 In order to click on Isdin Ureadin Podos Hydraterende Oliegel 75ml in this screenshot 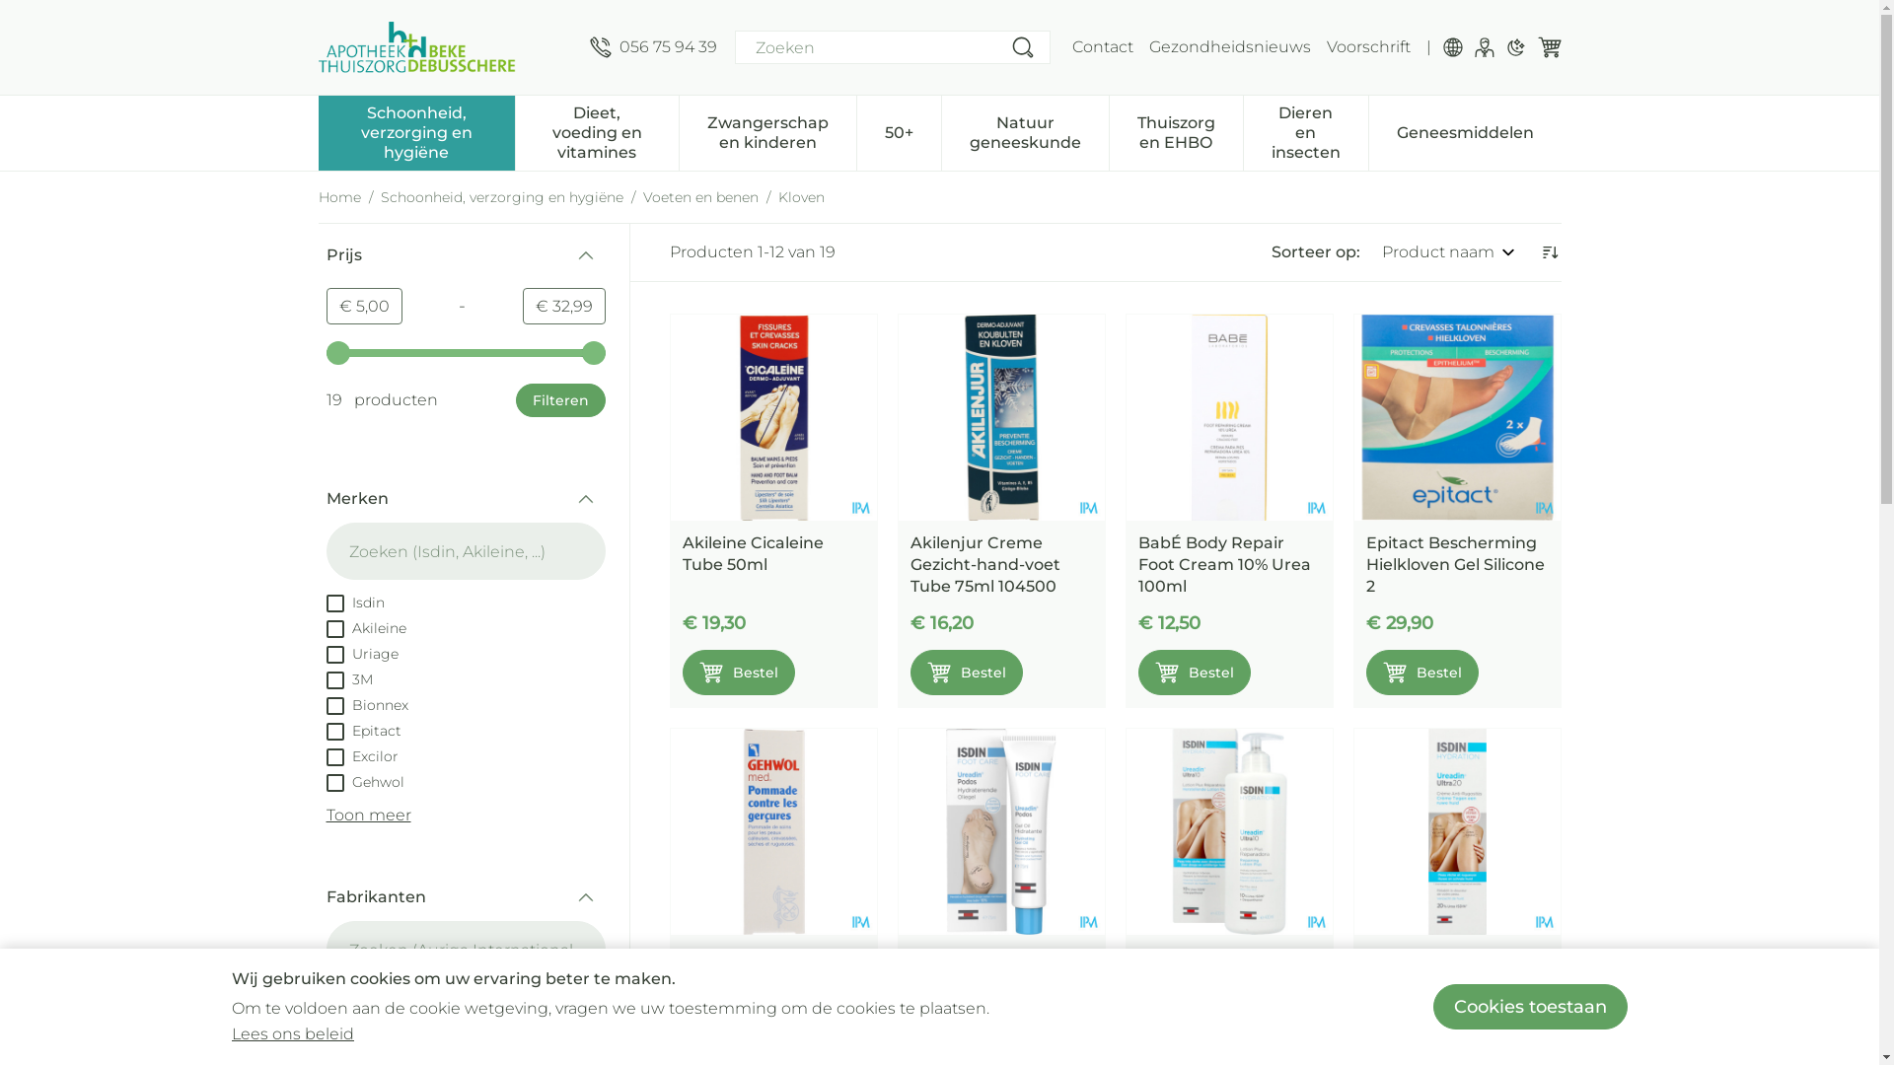, I will do `click(1000, 832)`.